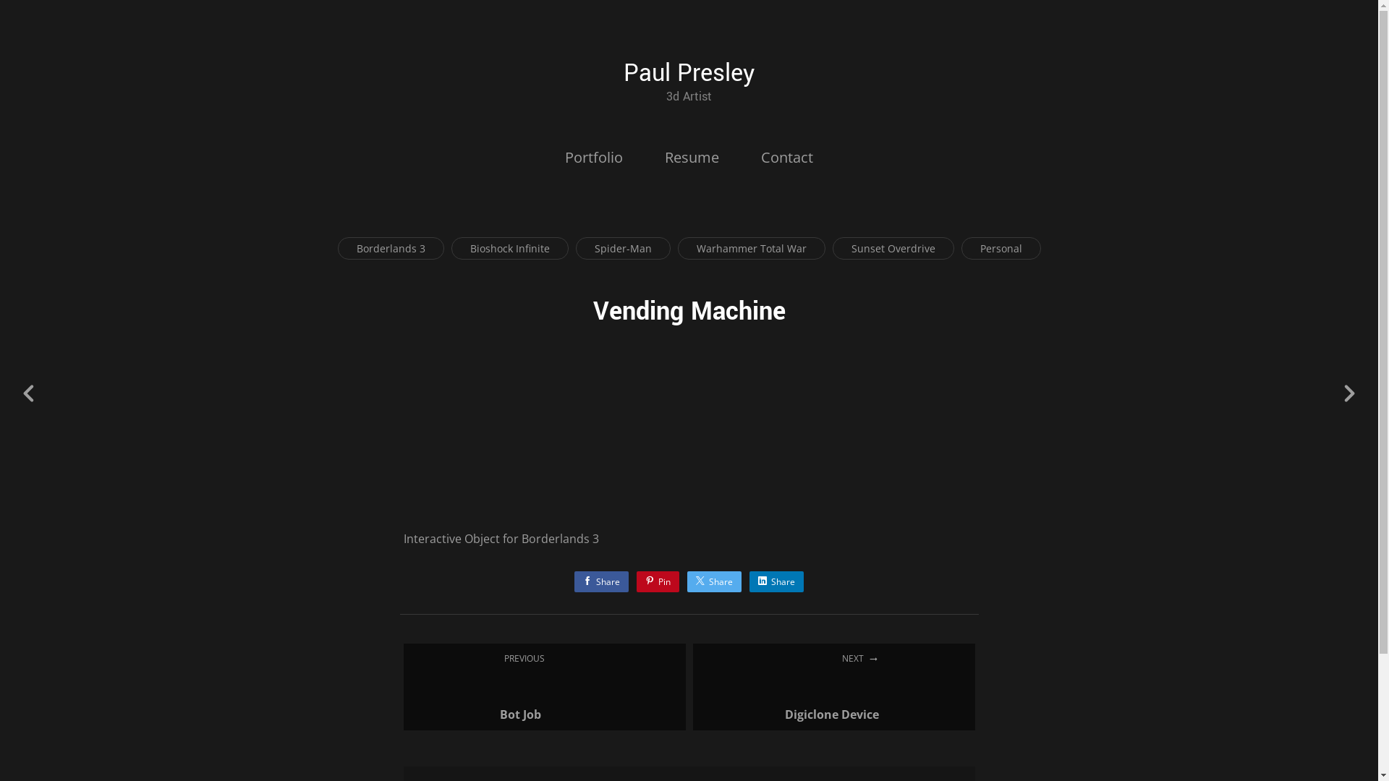 The height and width of the screenshot is (781, 1389). I want to click on Contact, so click(787, 158).